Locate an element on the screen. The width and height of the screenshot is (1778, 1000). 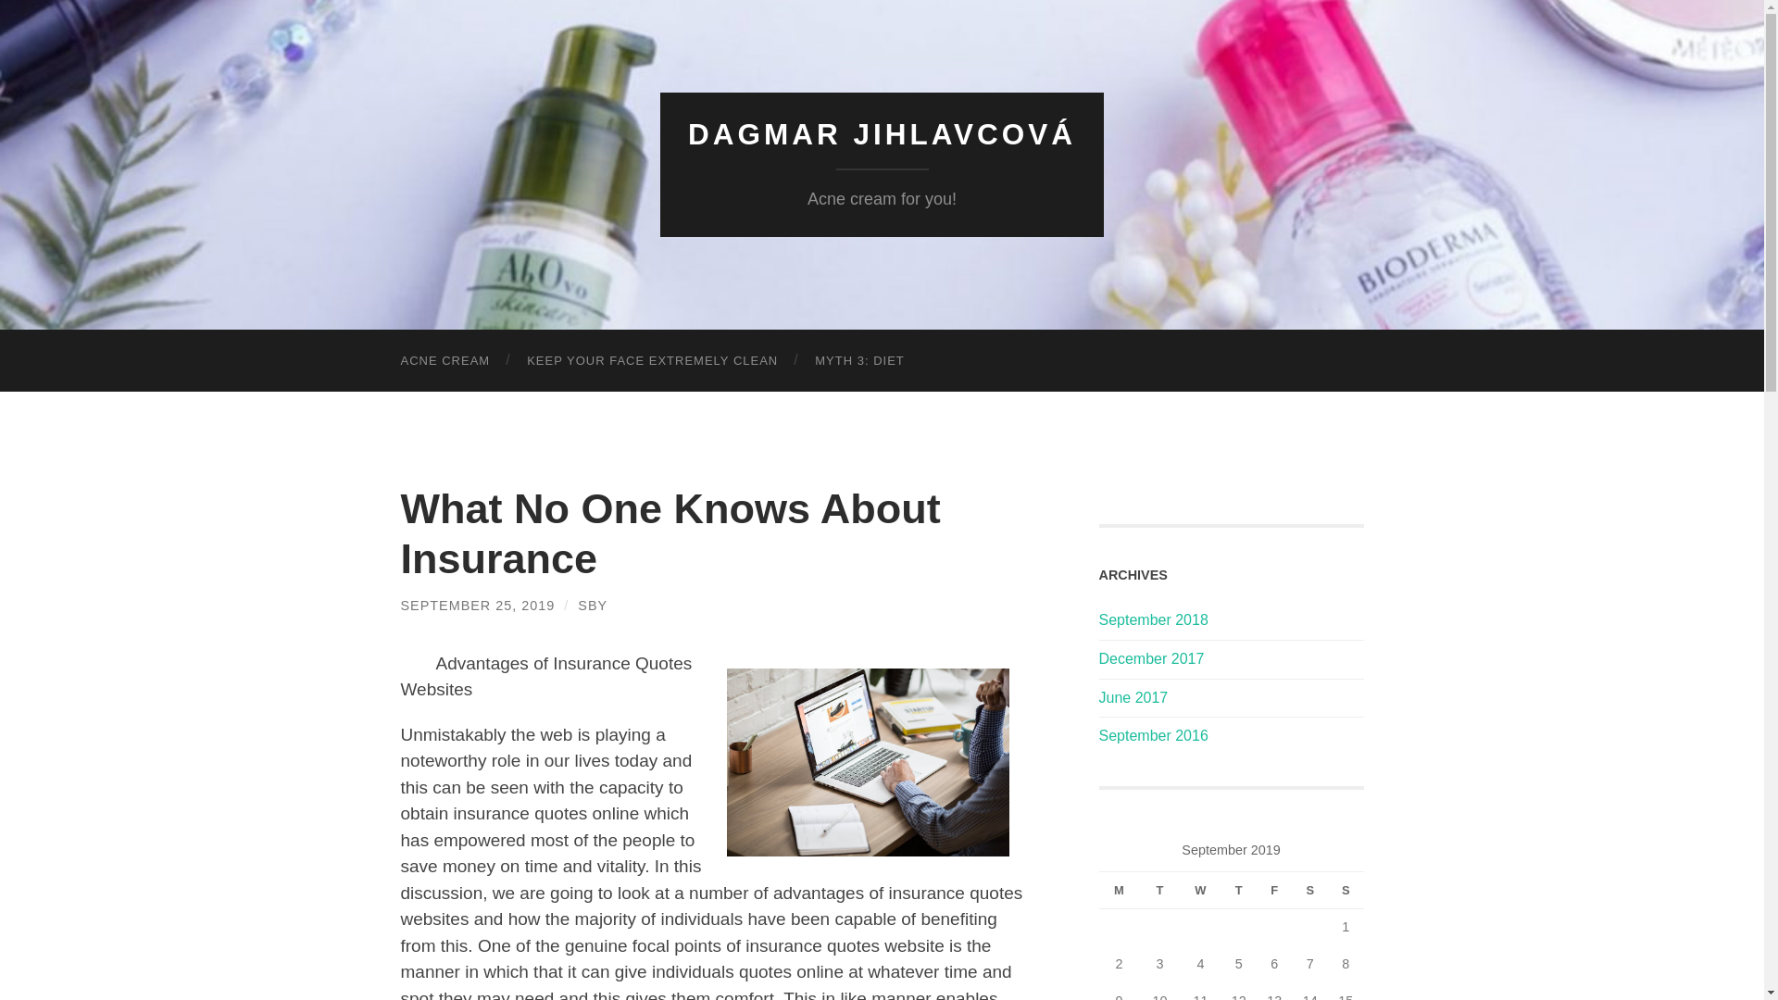
Saturday is located at coordinates (1309, 889).